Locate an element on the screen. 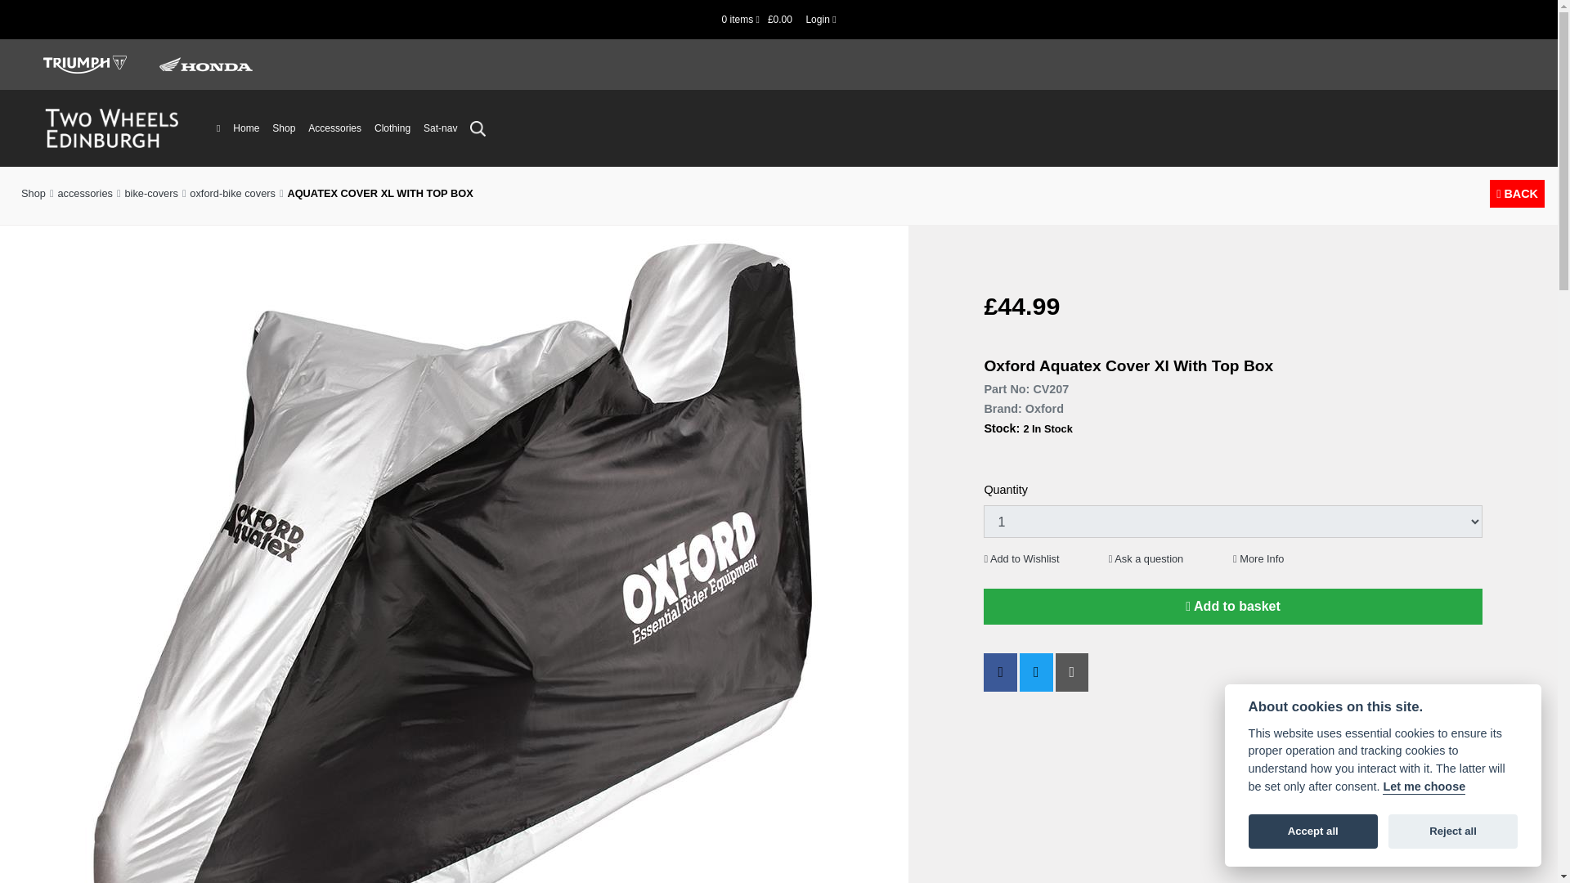 Image resolution: width=1570 pixels, height=883 pixels. oxford-bike covers is located at coordinates (231, 193).